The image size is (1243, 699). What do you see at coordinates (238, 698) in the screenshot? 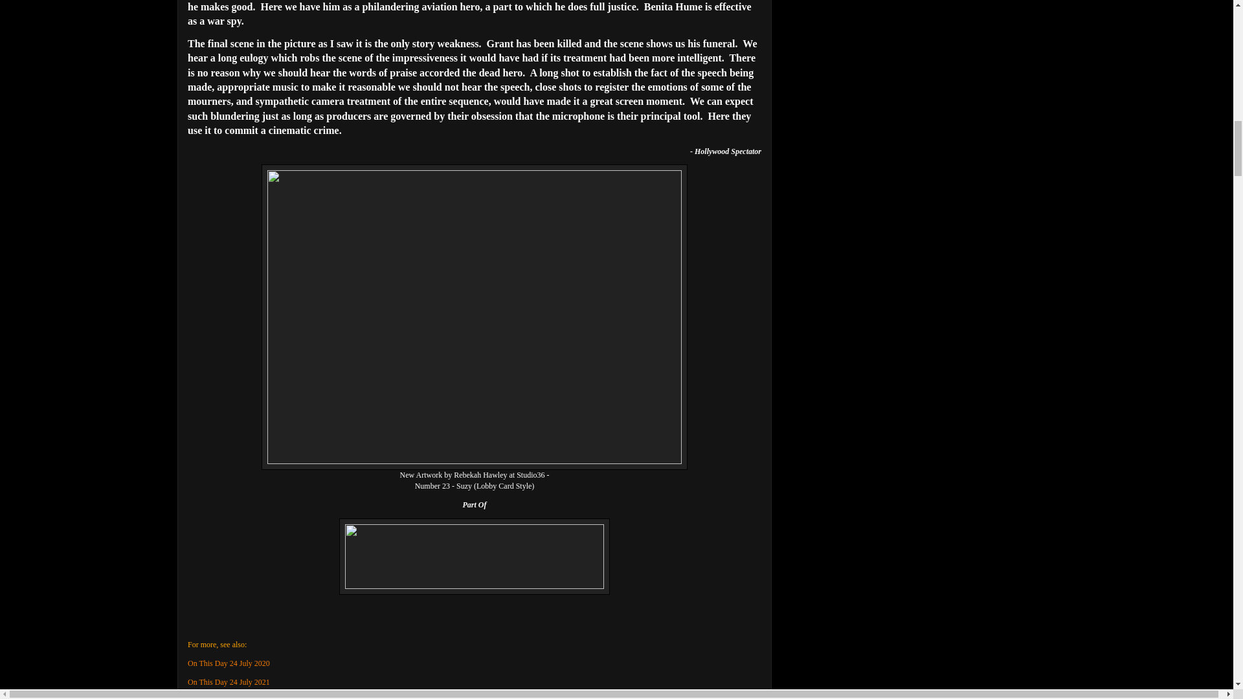
I see `Quote From Today 24 July 2022` at bounding box center [238, 698].